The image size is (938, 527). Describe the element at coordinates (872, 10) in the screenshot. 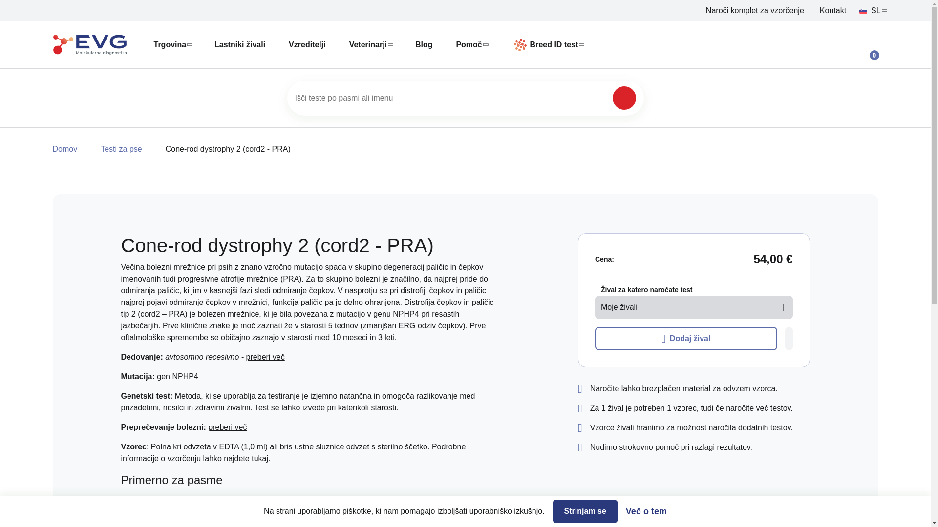

I see `Language` at that location.